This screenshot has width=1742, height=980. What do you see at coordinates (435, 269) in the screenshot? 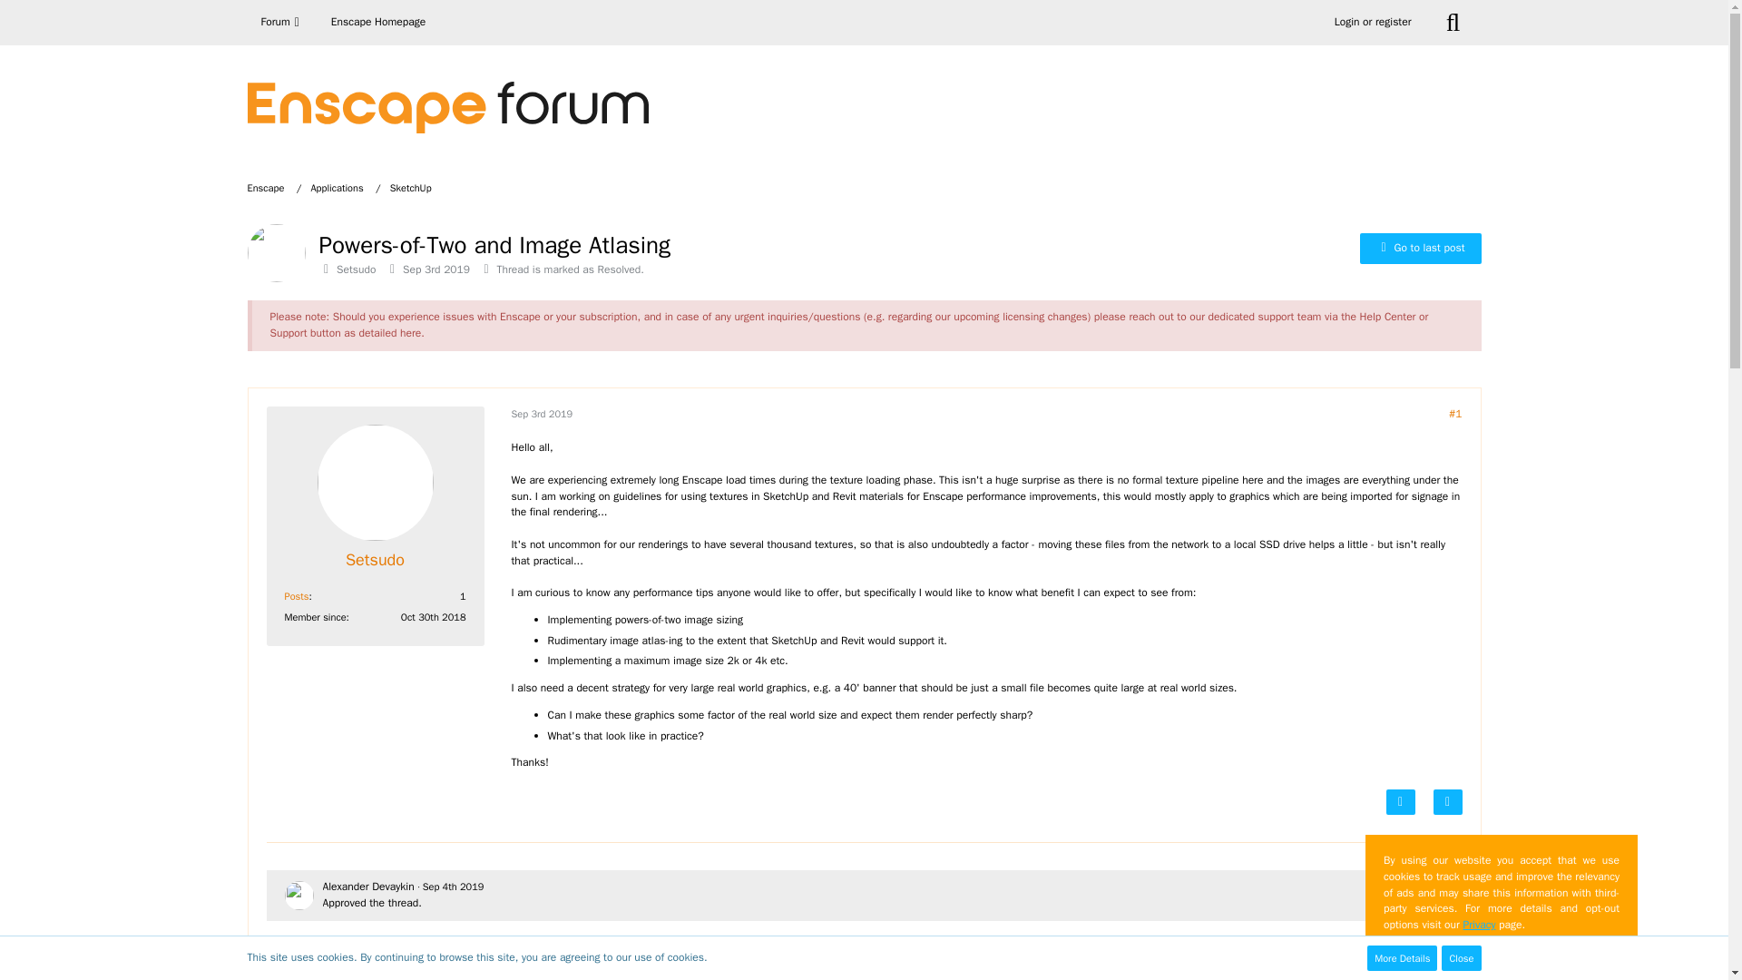
I see `Sep 3rd 2019` at bounding box center [435, 269].